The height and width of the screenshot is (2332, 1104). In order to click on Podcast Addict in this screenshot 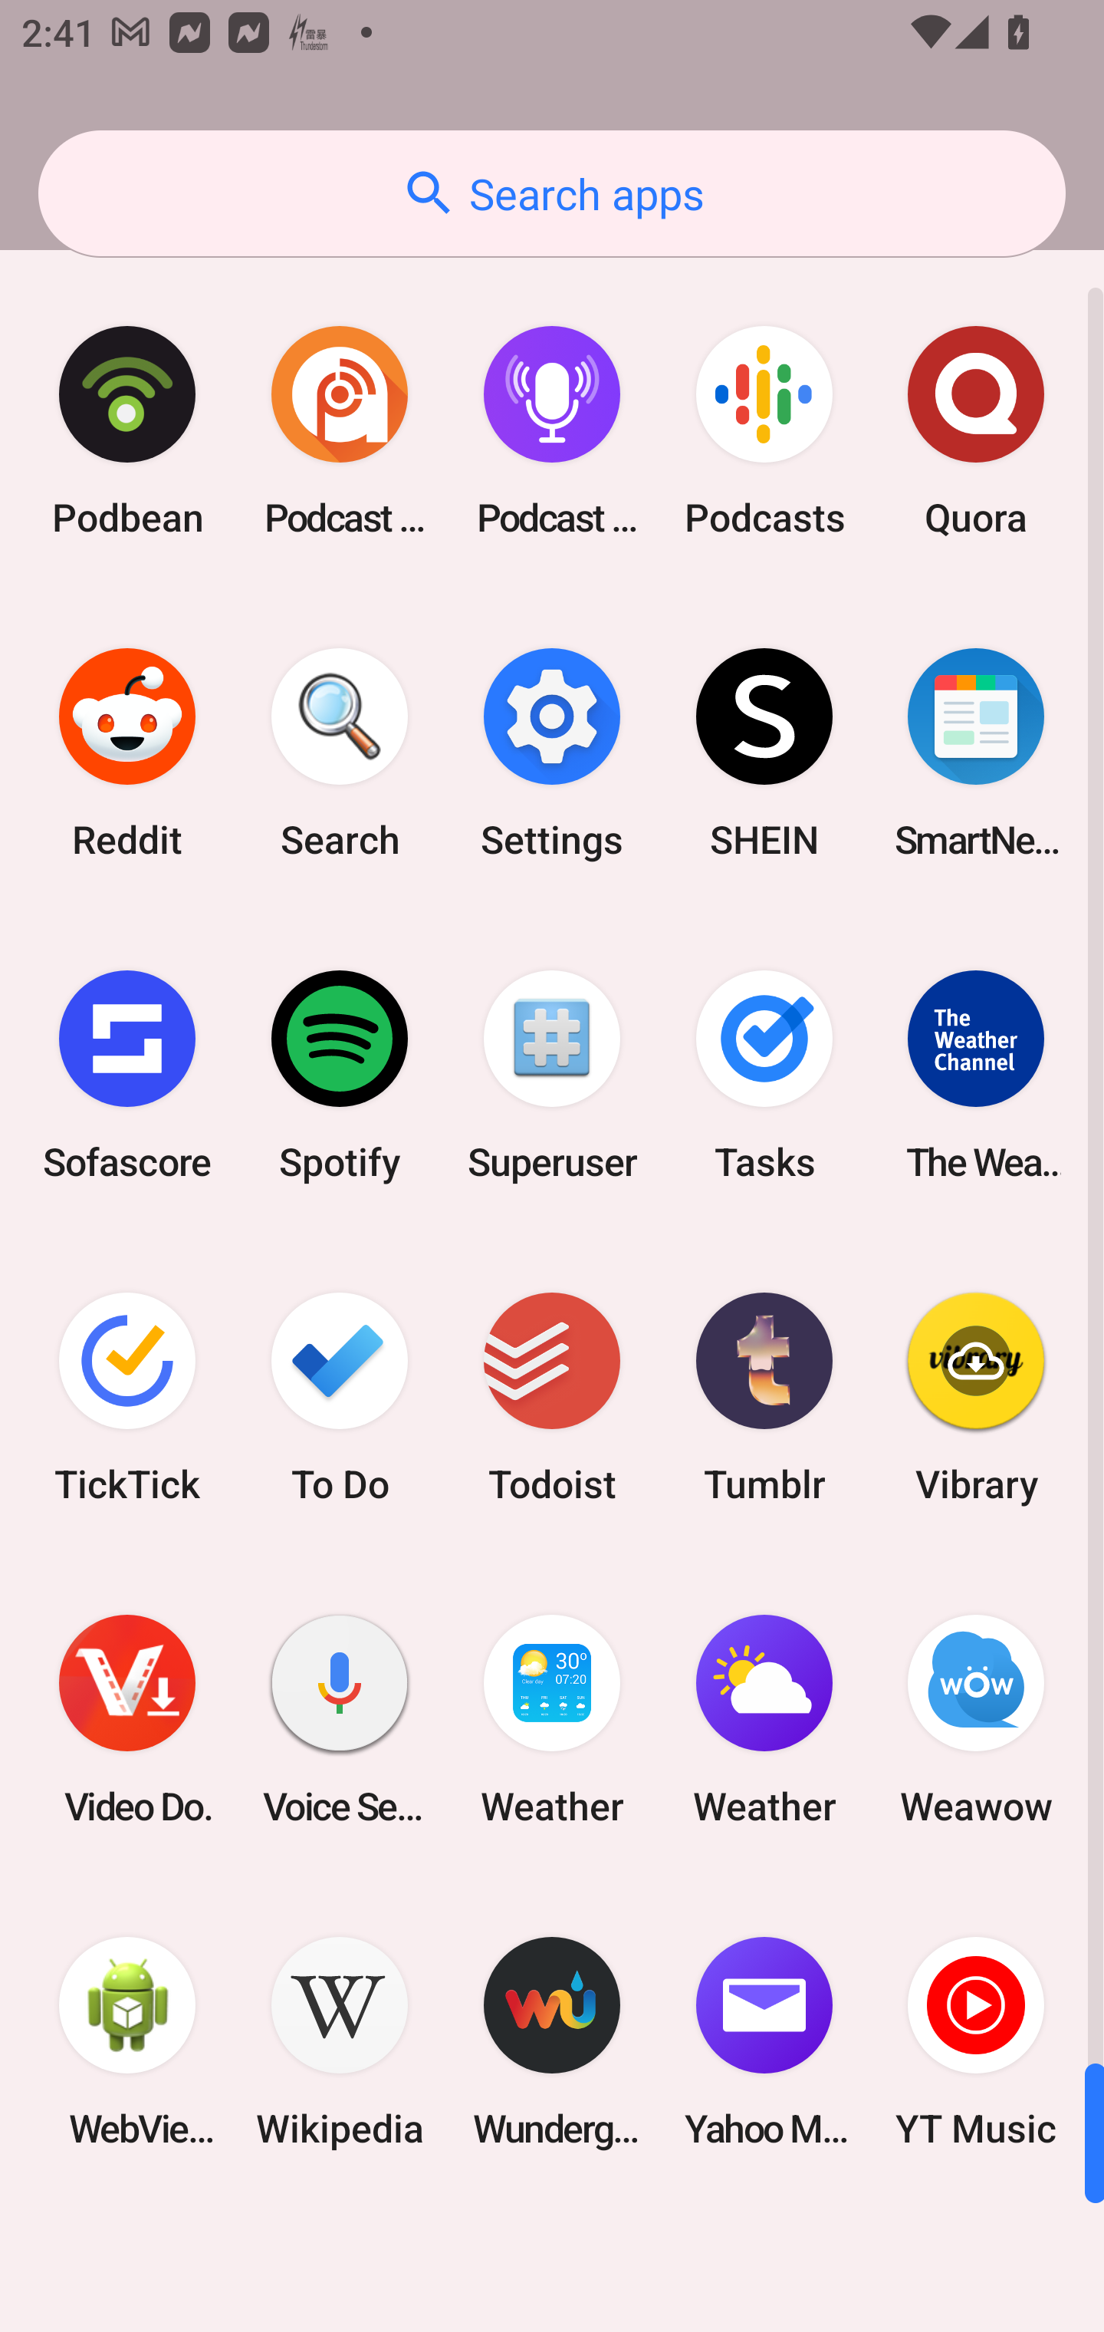, I will do `click(340, 431)`.